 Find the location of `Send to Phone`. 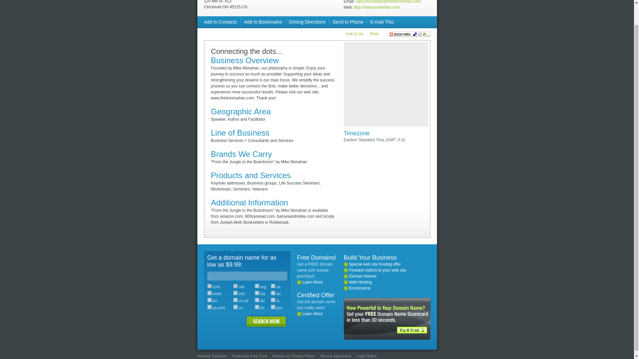

Send to Phone is located at coordinates (348, 22).